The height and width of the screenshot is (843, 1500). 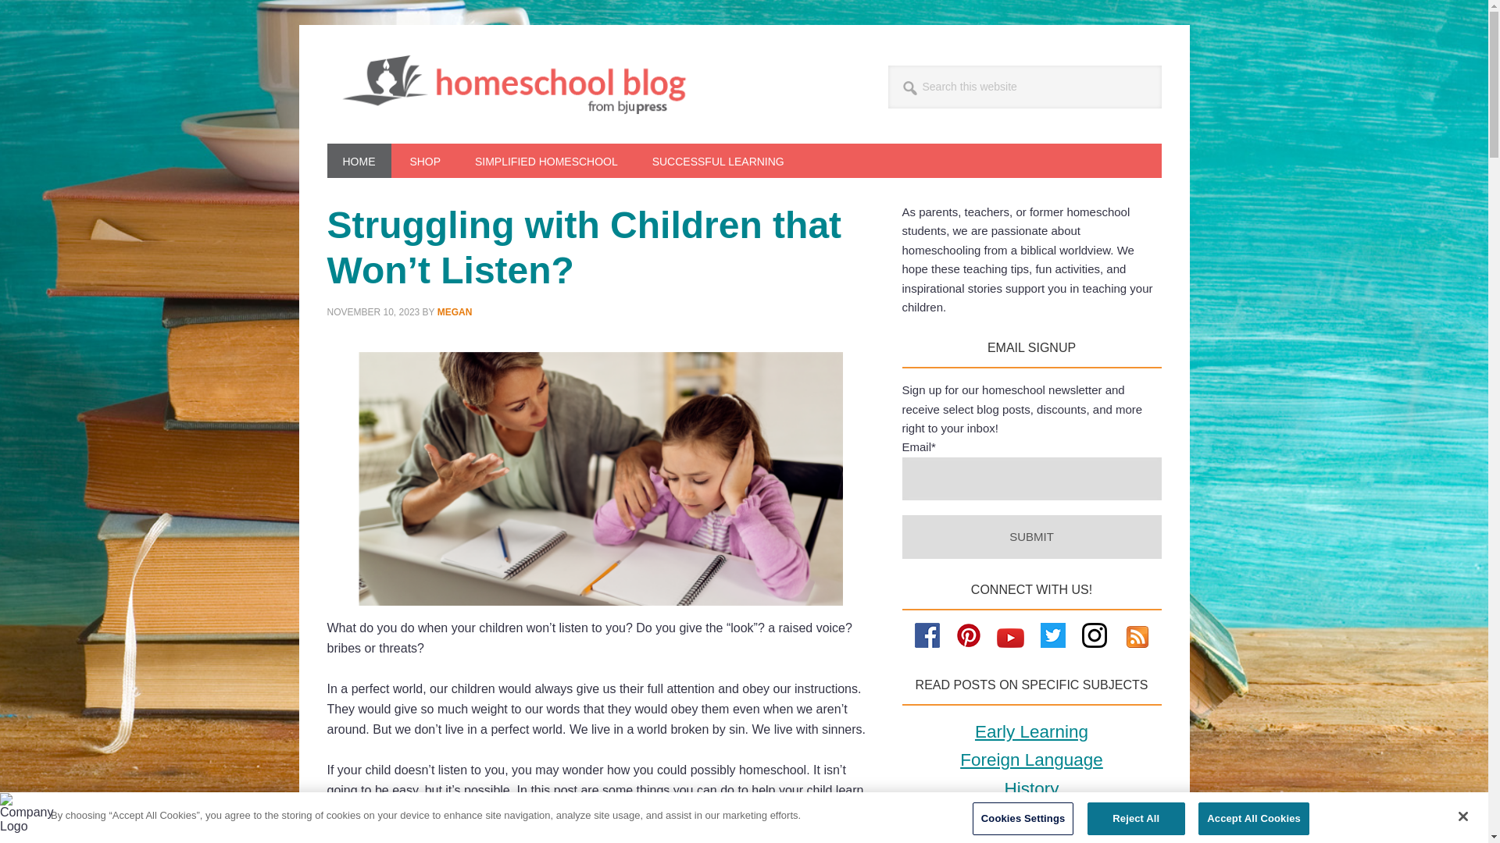 What do you see at coordinates (25, 818) in the screenshot?
I see `Company Logo` at bounding box center [25, 818].